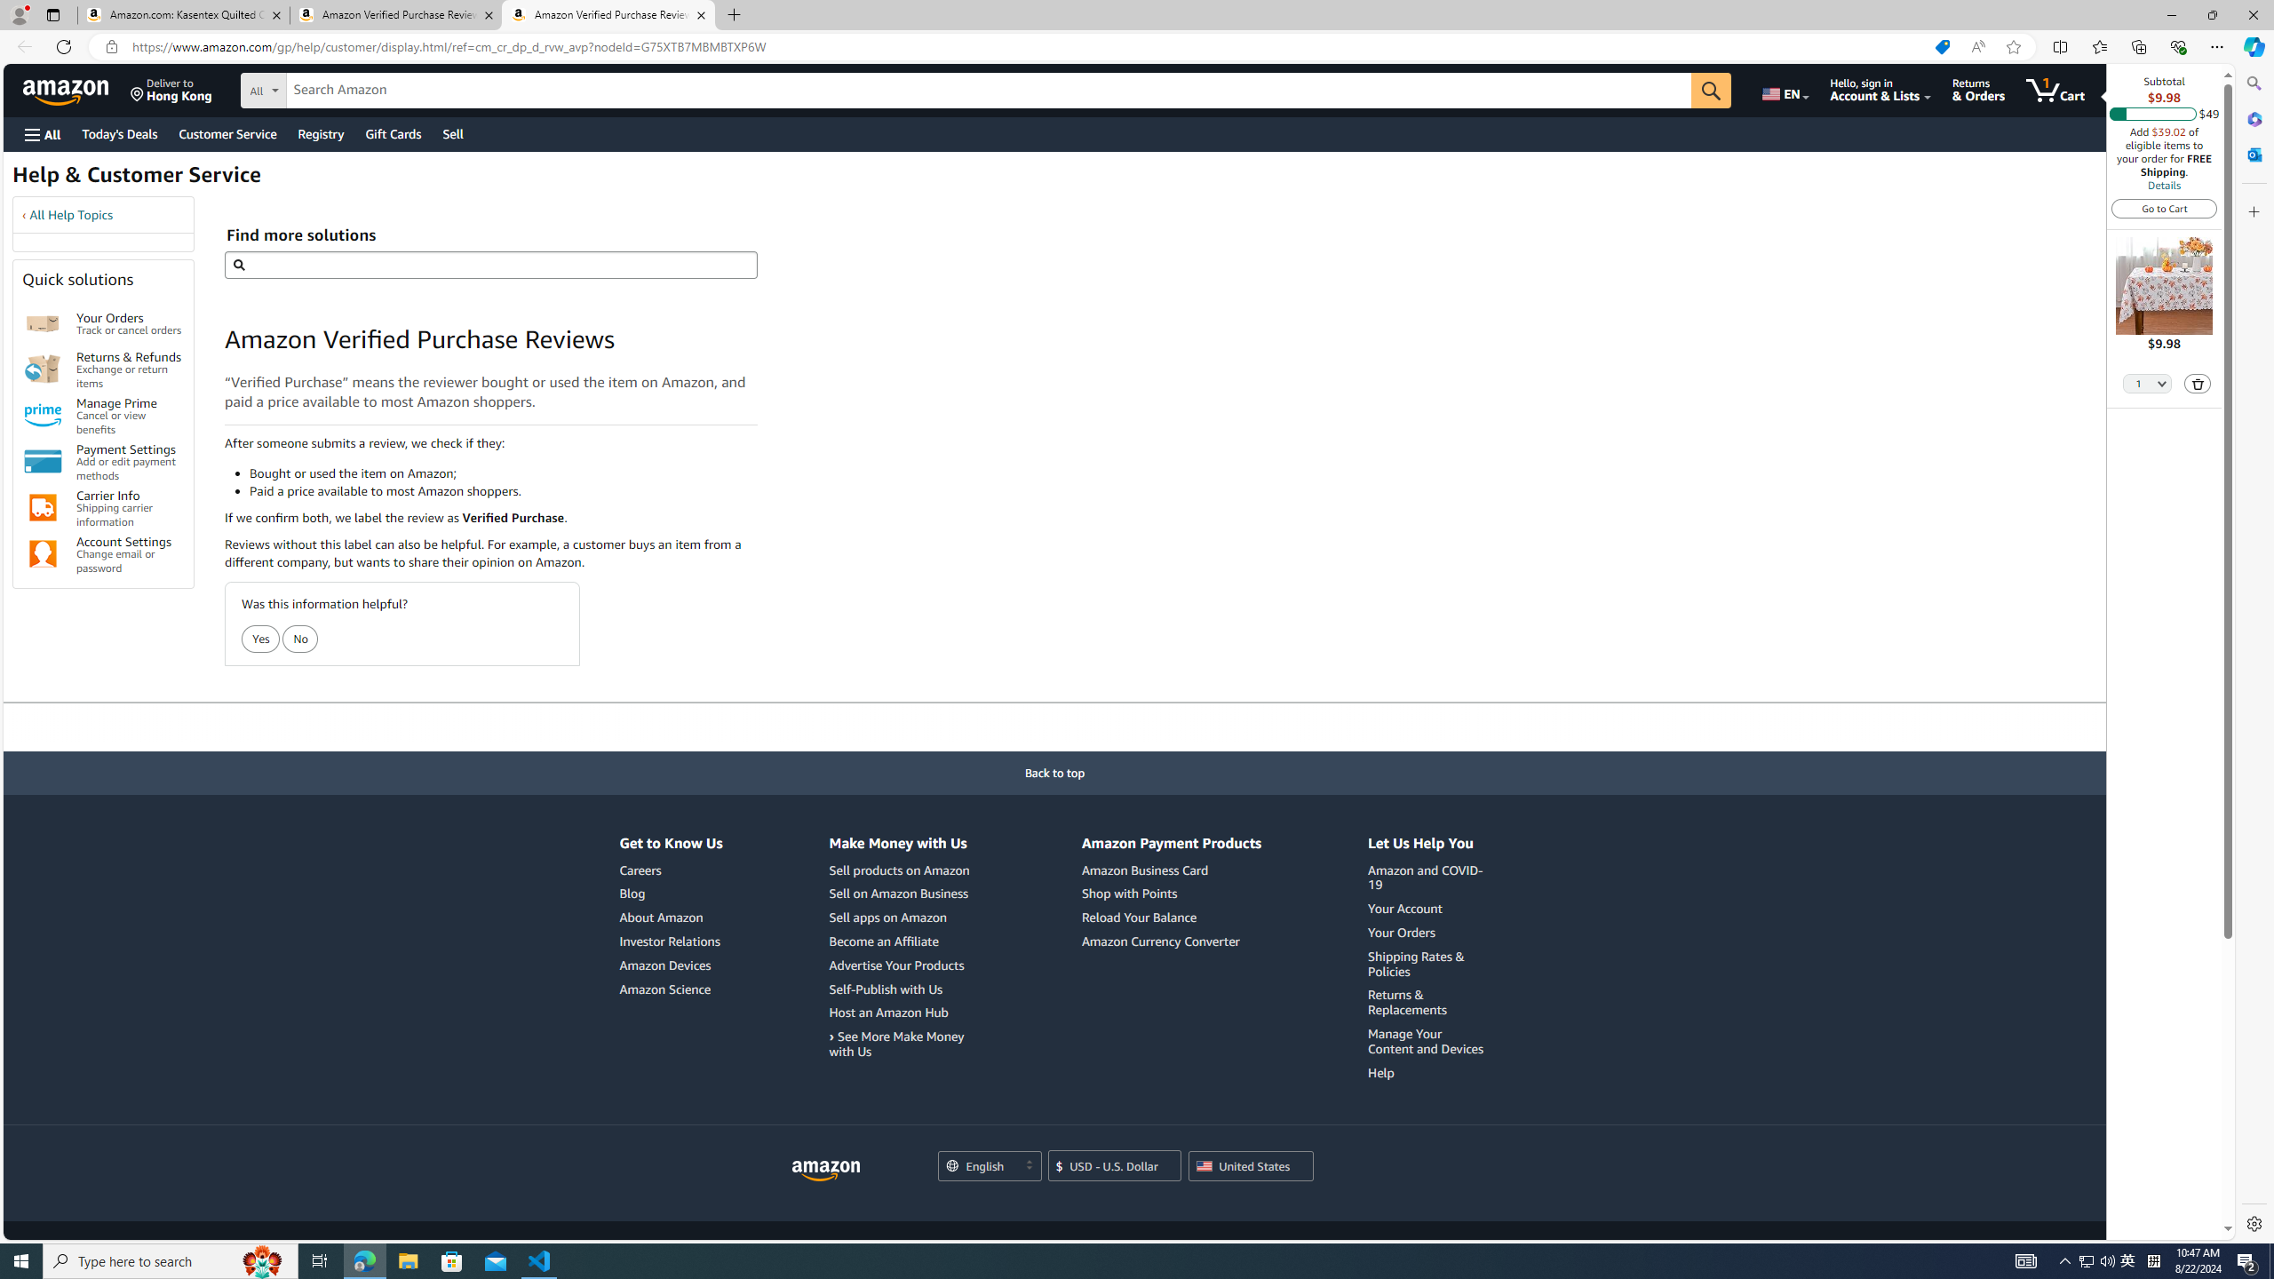 This screenshot has height=1279, width=2274. Describe the element at coordinates (2253, 119) in the screenshot. I see `Microsoft 365` at that location.